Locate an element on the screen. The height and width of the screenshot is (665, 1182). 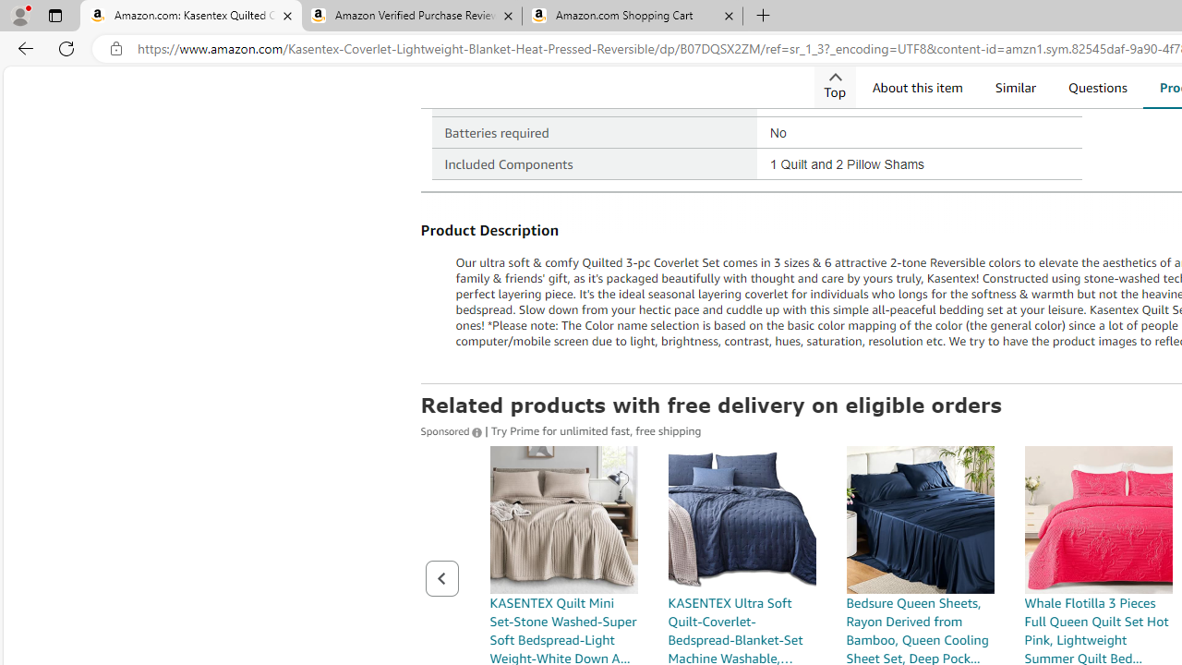
Similar is located at coordinates (1015, 87).